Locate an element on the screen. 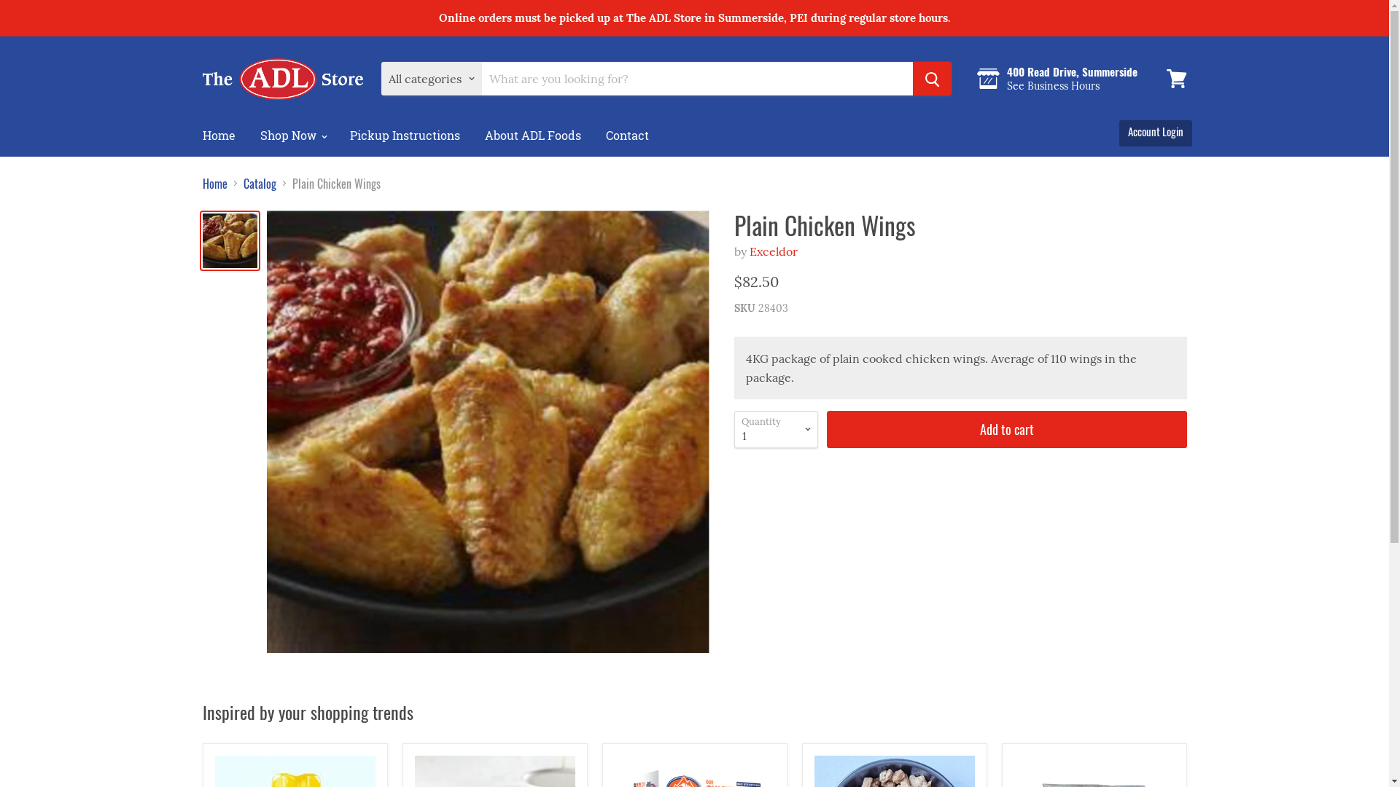 Image resolution: width=1400 pixels, height=787 pixels. Catalog is located at coordinates (260, 184).